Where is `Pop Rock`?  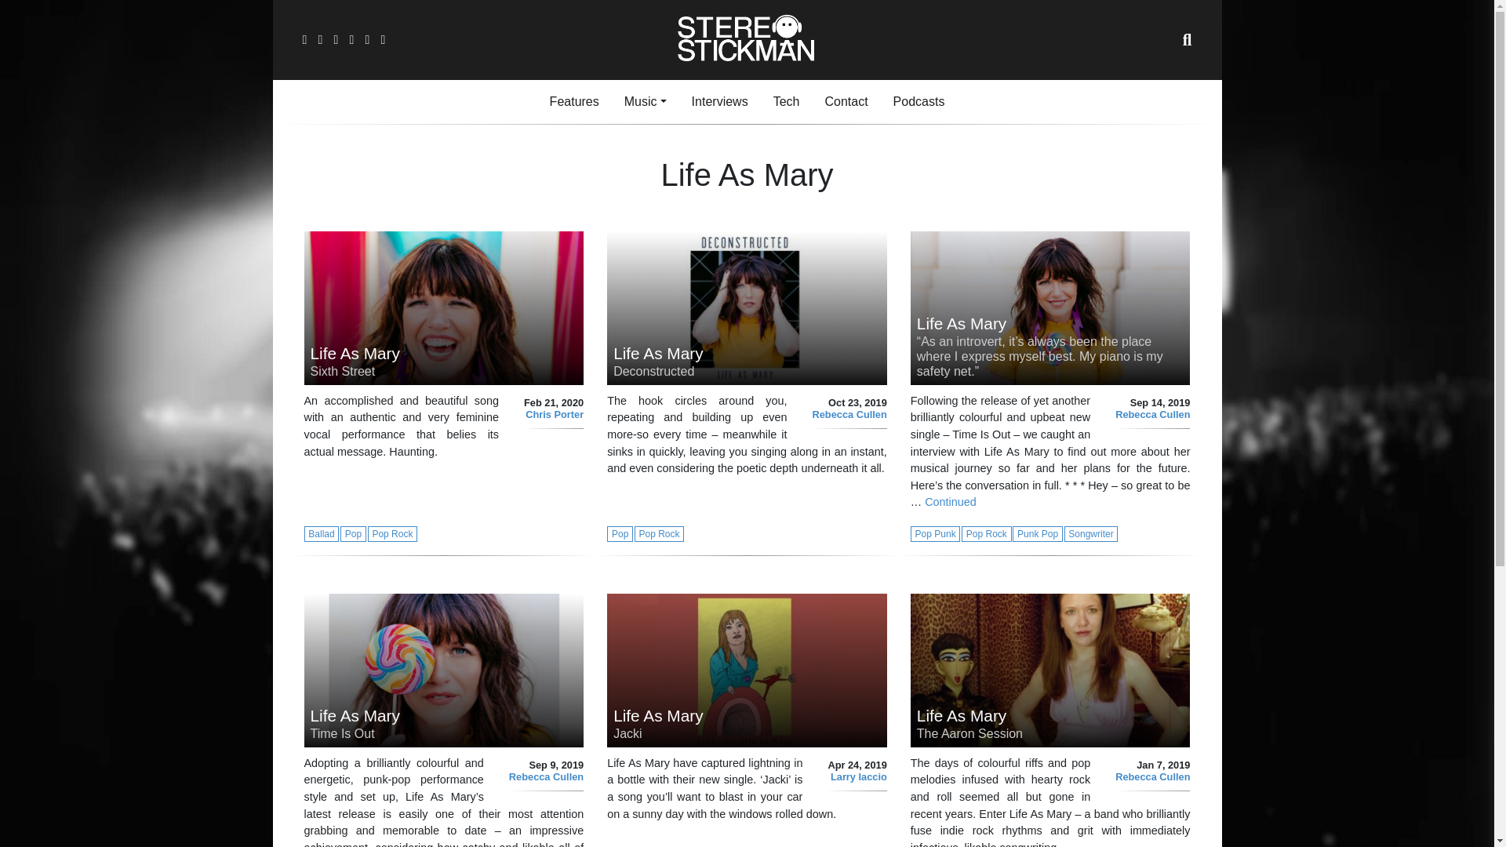 Pop Rock is located at coordinates (574, 102).